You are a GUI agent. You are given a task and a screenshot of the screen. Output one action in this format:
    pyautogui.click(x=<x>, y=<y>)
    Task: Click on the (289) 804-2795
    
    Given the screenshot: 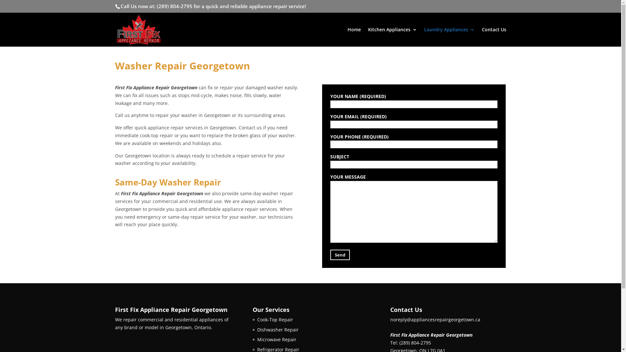 What is the action you would take?
    pyautogui.click(x=415, y=343)
    